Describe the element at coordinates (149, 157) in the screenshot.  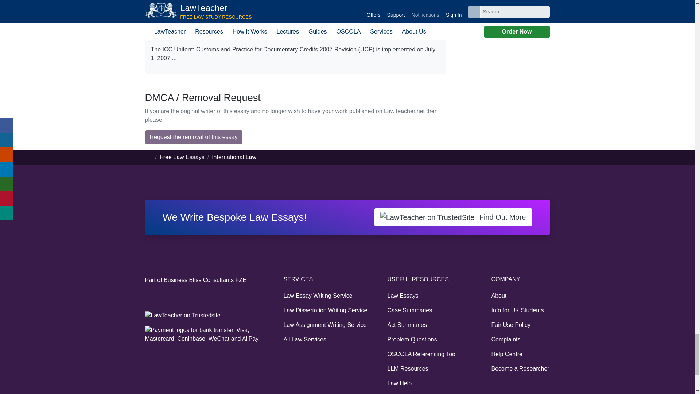
I see `homepage link` at that location.